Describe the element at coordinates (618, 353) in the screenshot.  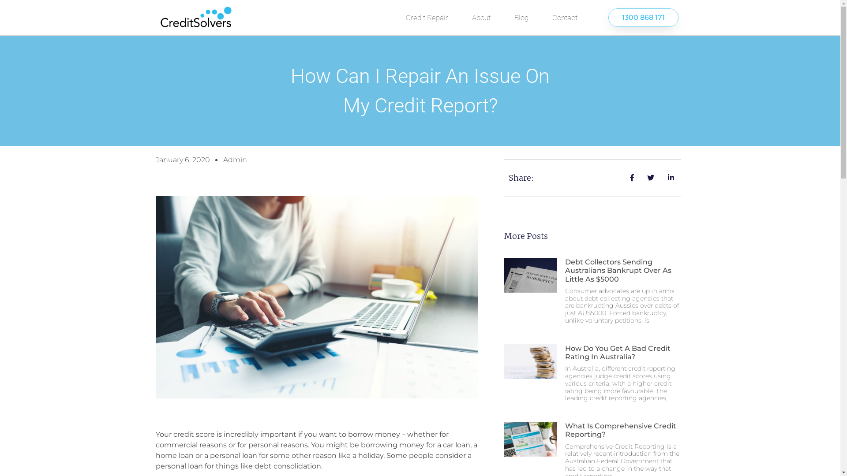
I see `How Do You Get A Bad Credit Rating In Australia?` at that location.